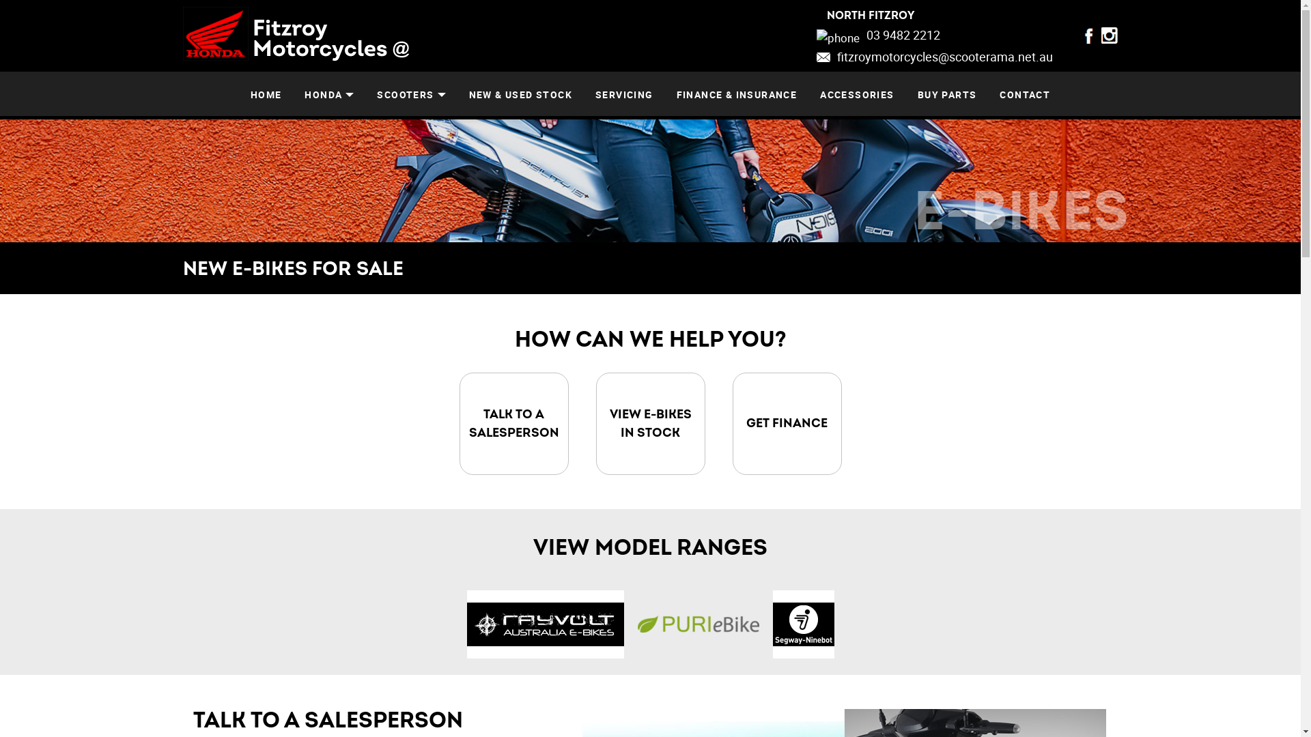  Describe the element at coordinates (411, 95) in the screenshot. I see `SCOOTERS` at that location.